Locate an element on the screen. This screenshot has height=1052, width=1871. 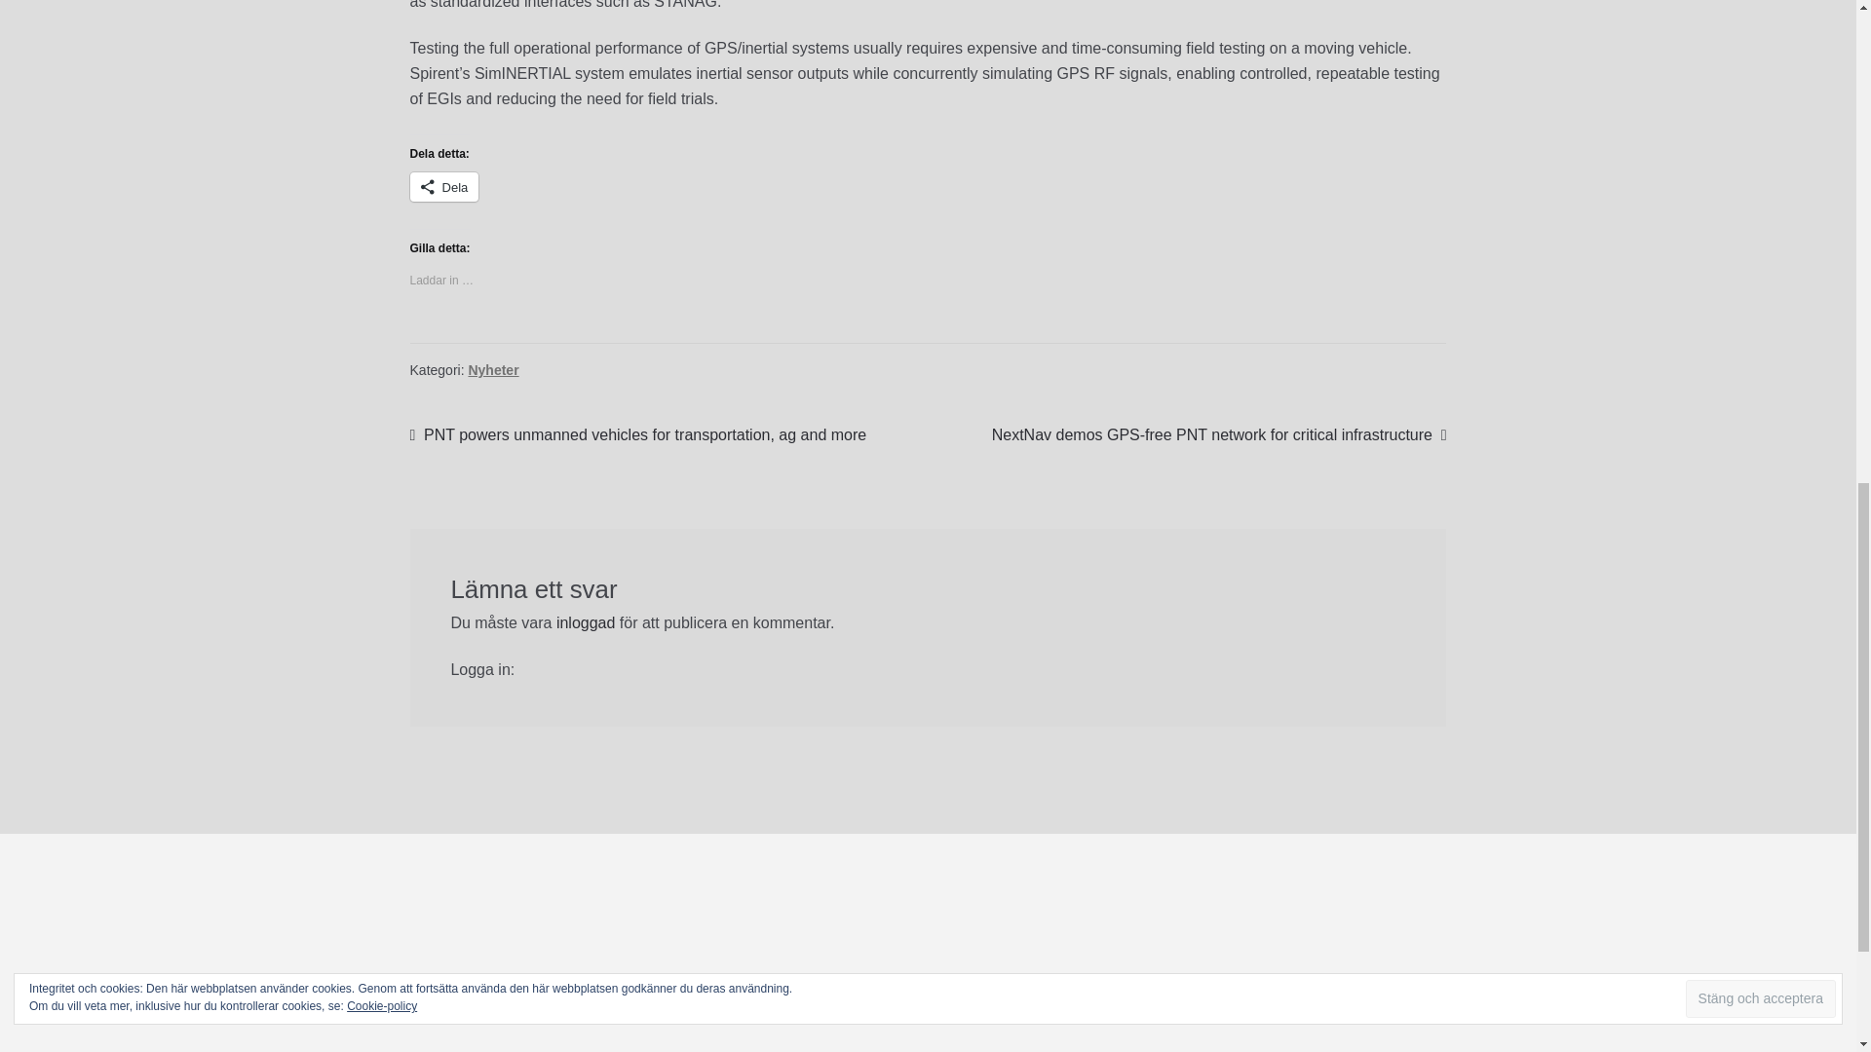
Nyheter is located at coordinates (493, 369).